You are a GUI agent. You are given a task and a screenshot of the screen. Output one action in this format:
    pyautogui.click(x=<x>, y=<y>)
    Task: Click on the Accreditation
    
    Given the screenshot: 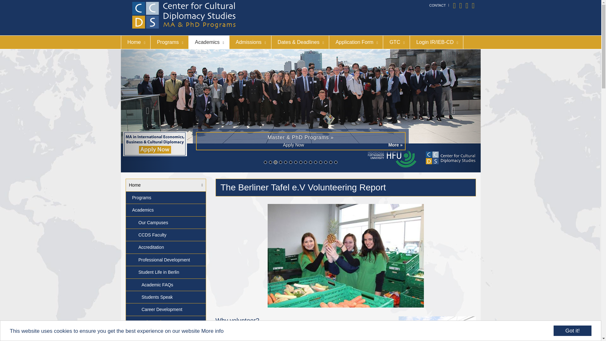 What is the action you would take?
    pyautogui.click(x=165, y=247)
    